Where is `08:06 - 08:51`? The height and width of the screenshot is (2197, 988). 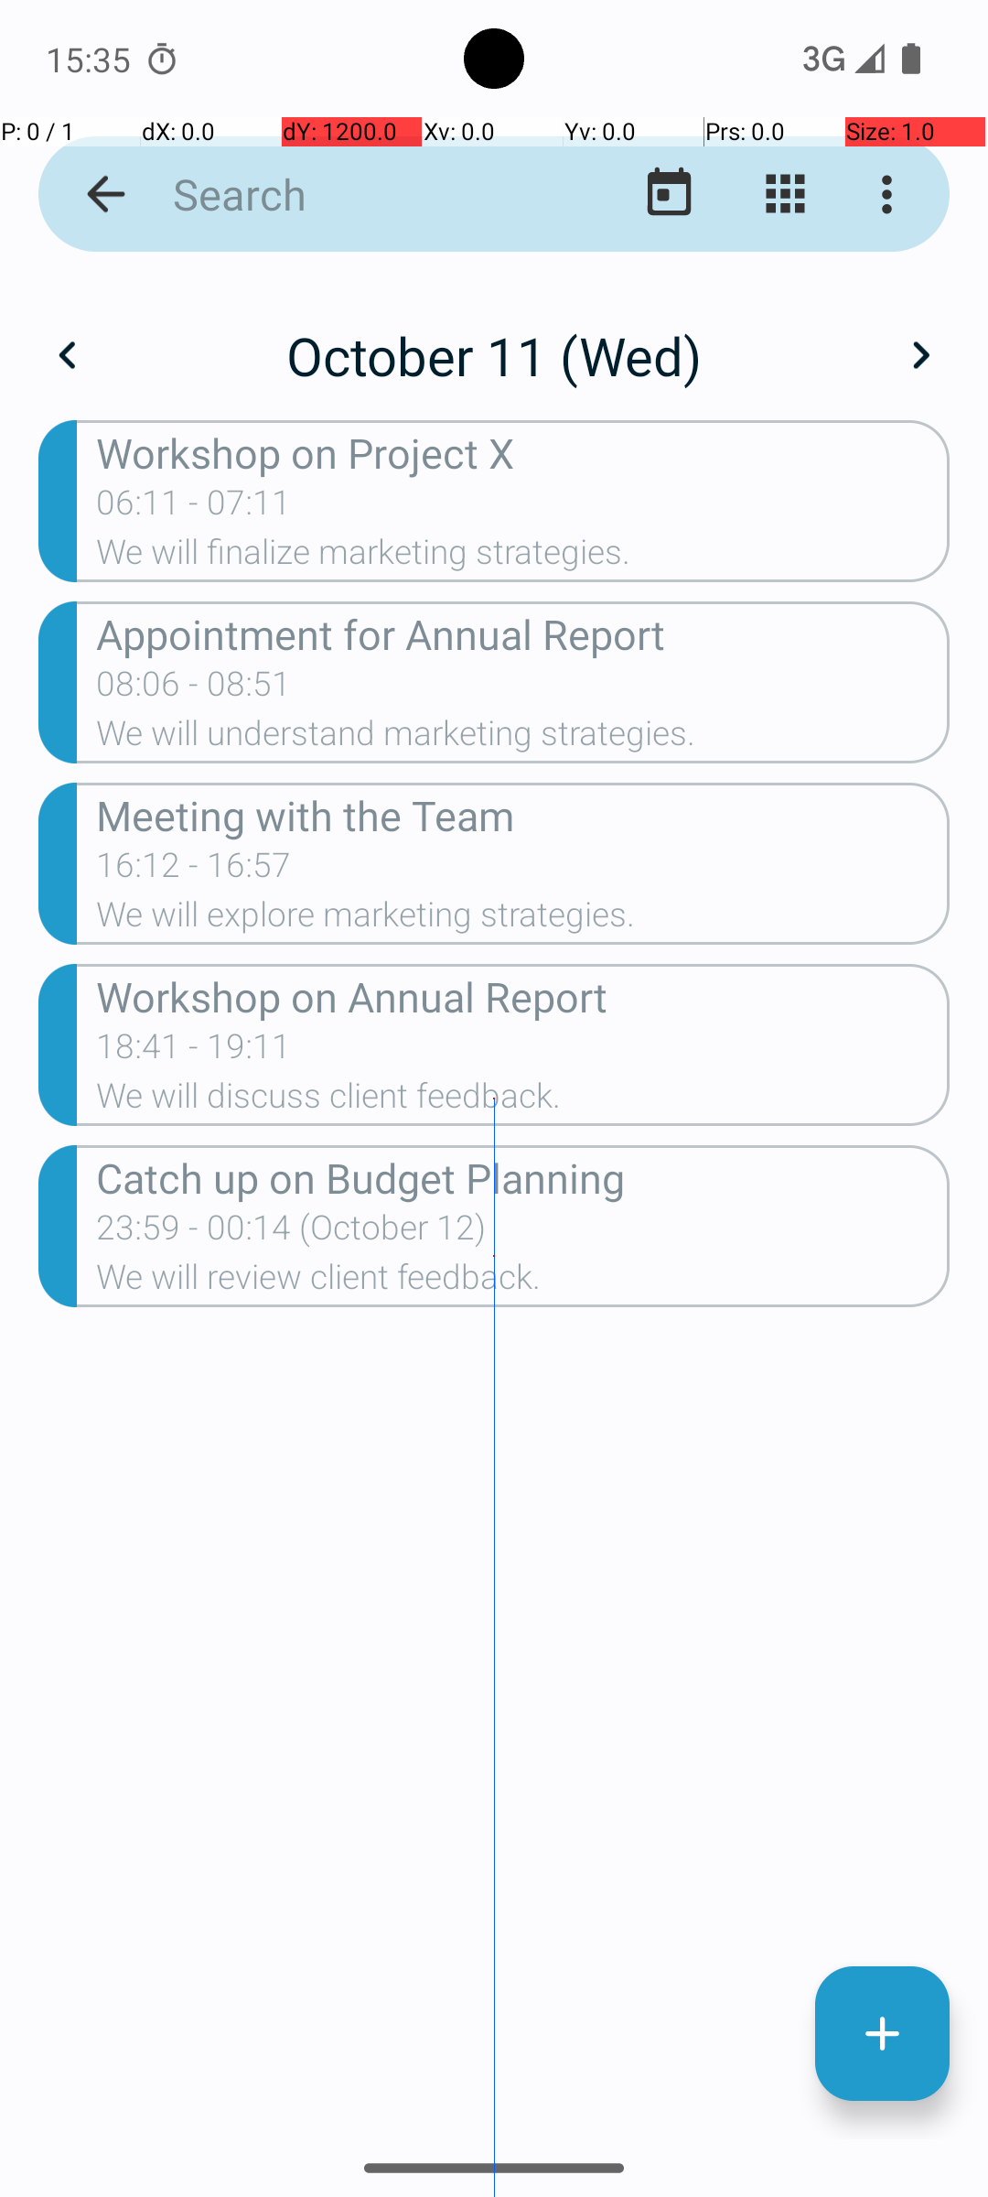 08:06 - 08:51 is located at coordinates (194, 689).